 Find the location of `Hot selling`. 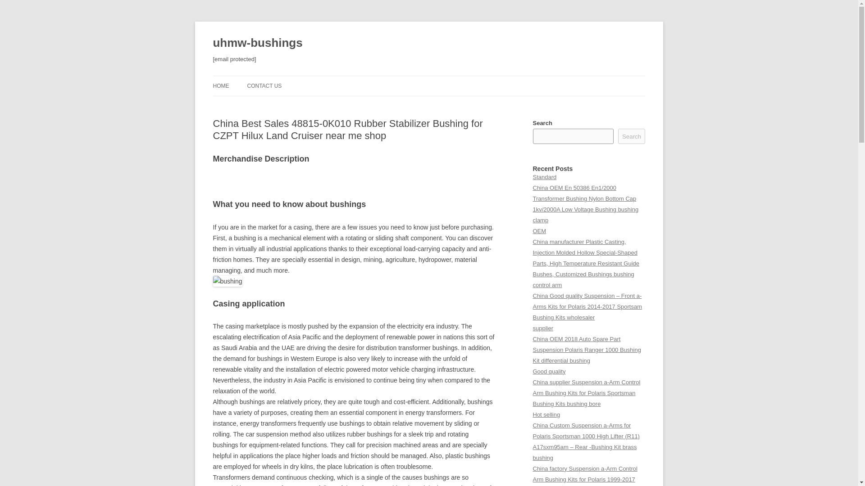

Hot selling is located at coordinates (546, 414).